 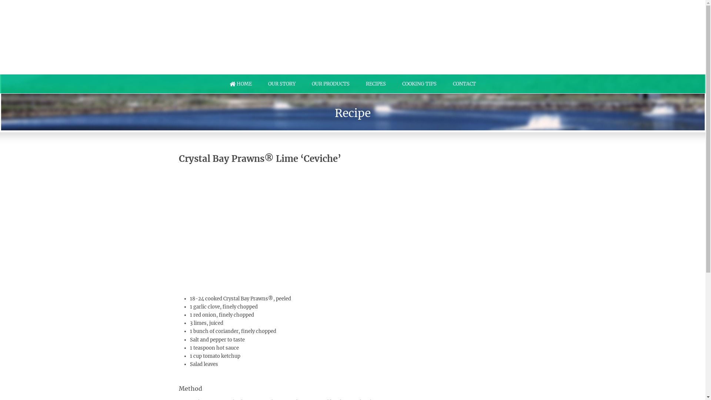 I want to click on CONTACT, so click(x=464, y=84).